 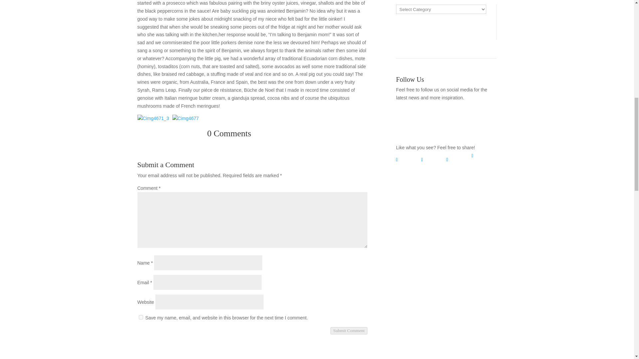 What do you see at coordinates (434, 160) in the screenshot?
I see `Share On X` at bounding box center [434, 160].